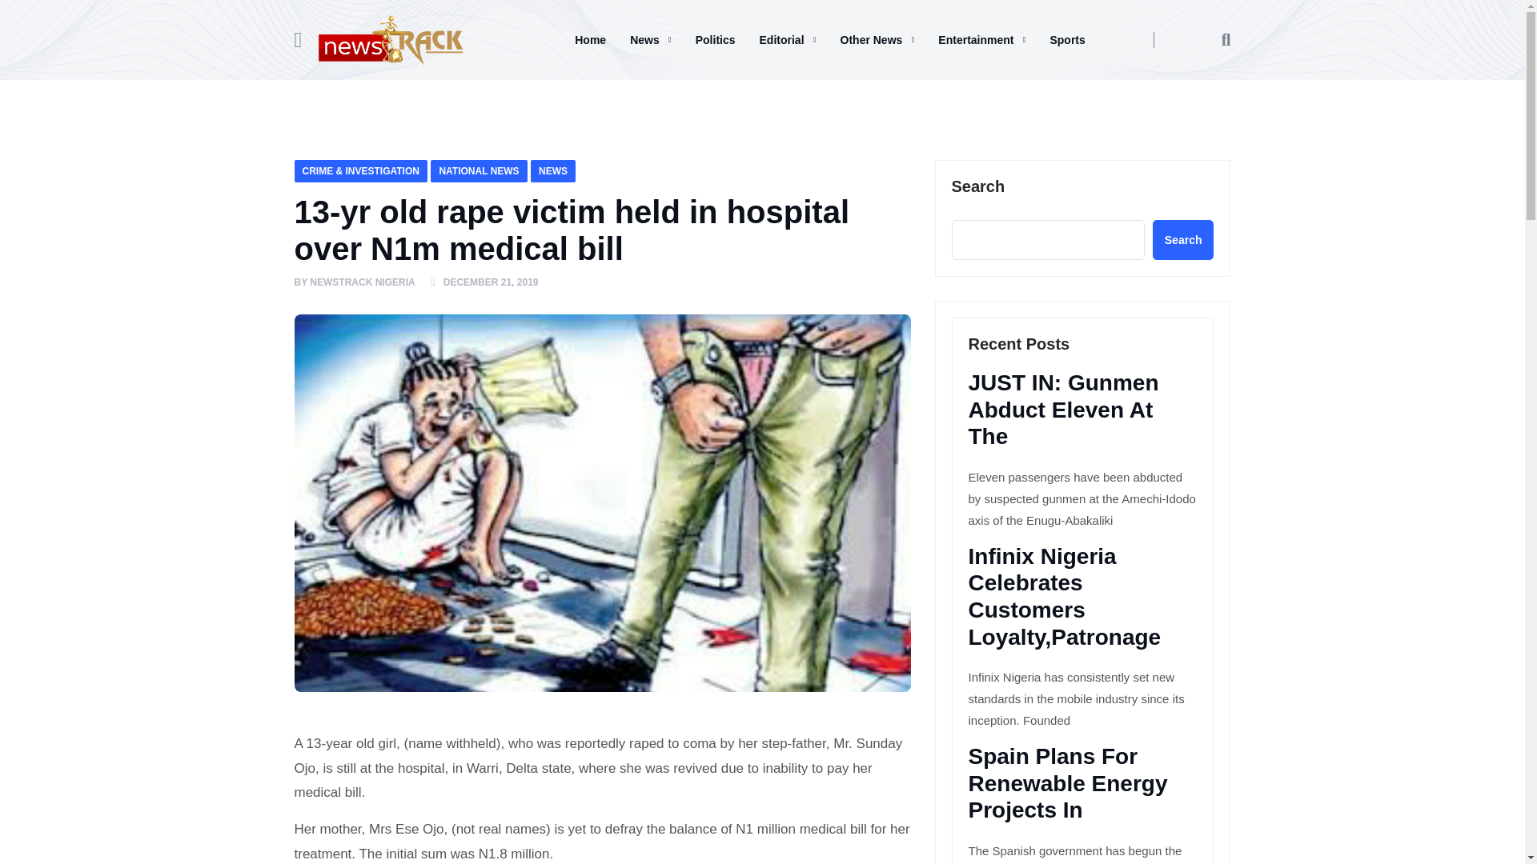 The height and width of the screenshot is (864, 1537). Describe the element at coordinates (650, 39) in the screenshot. I see `News` at that location.